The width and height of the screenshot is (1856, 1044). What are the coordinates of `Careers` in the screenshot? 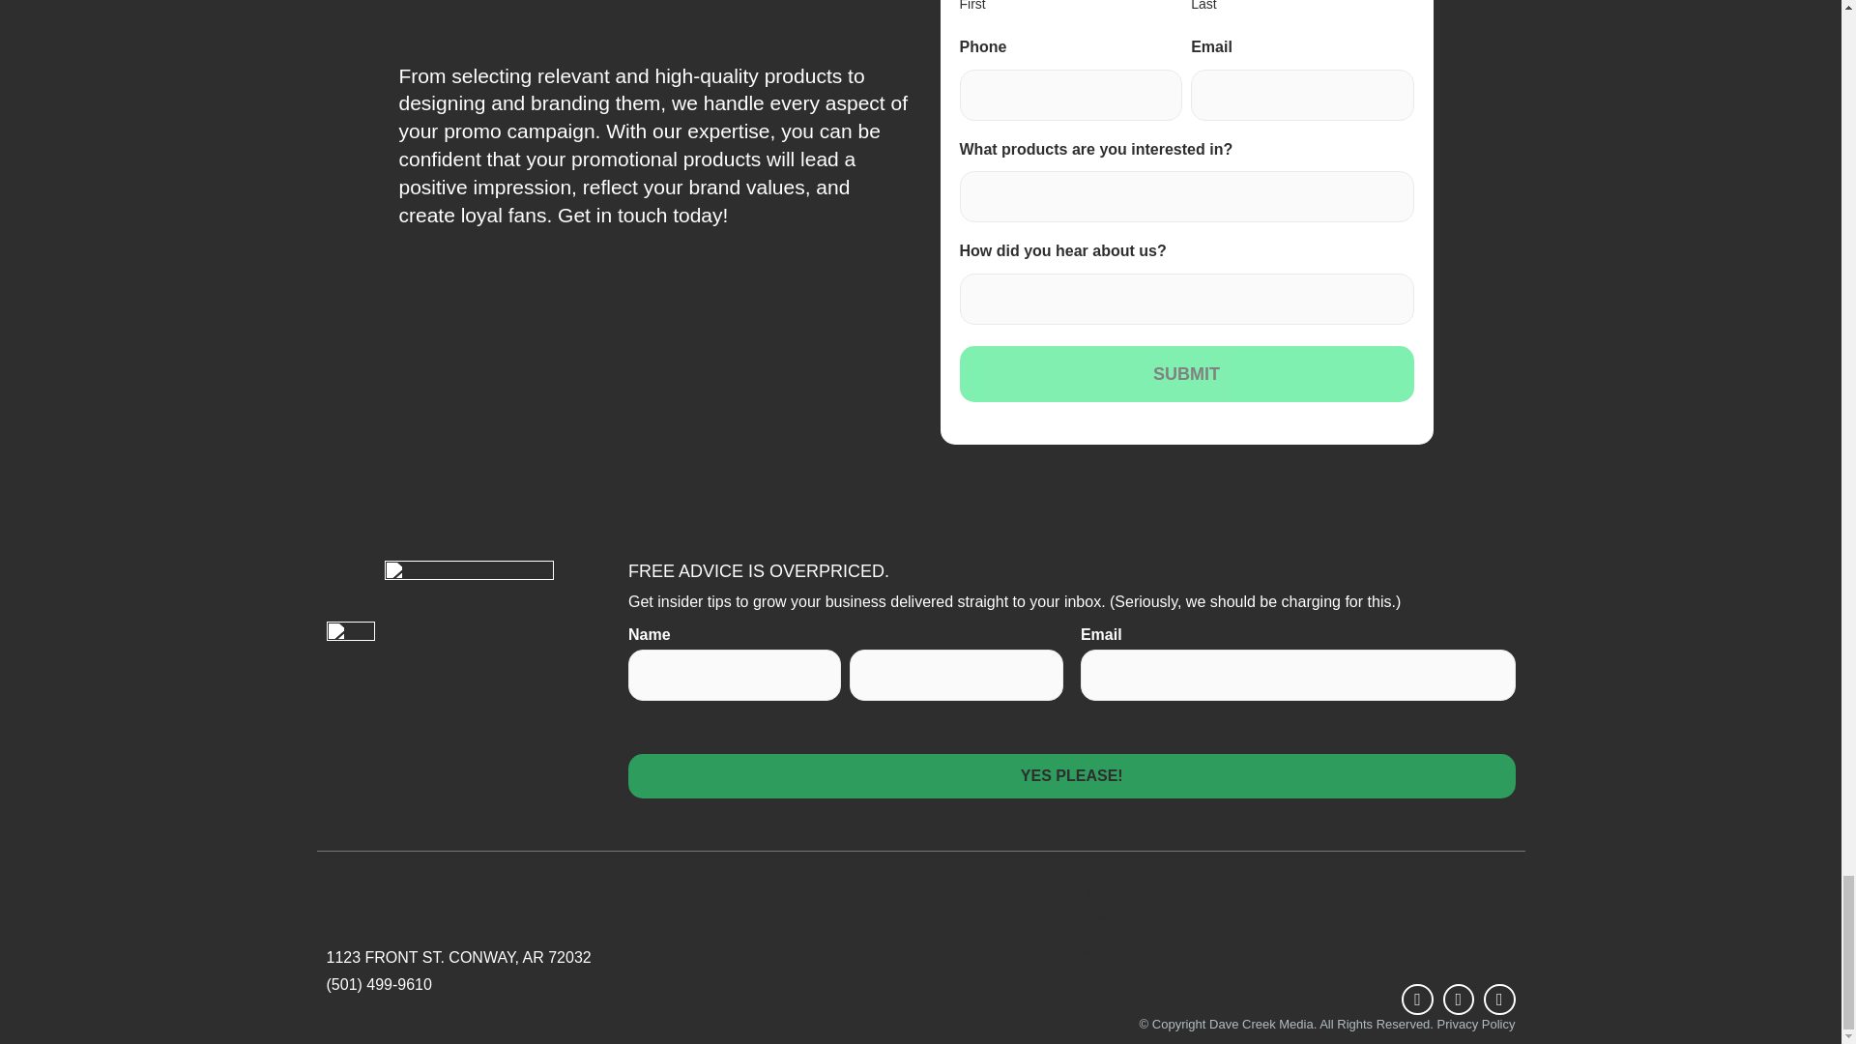 It's located at (1101, 922).